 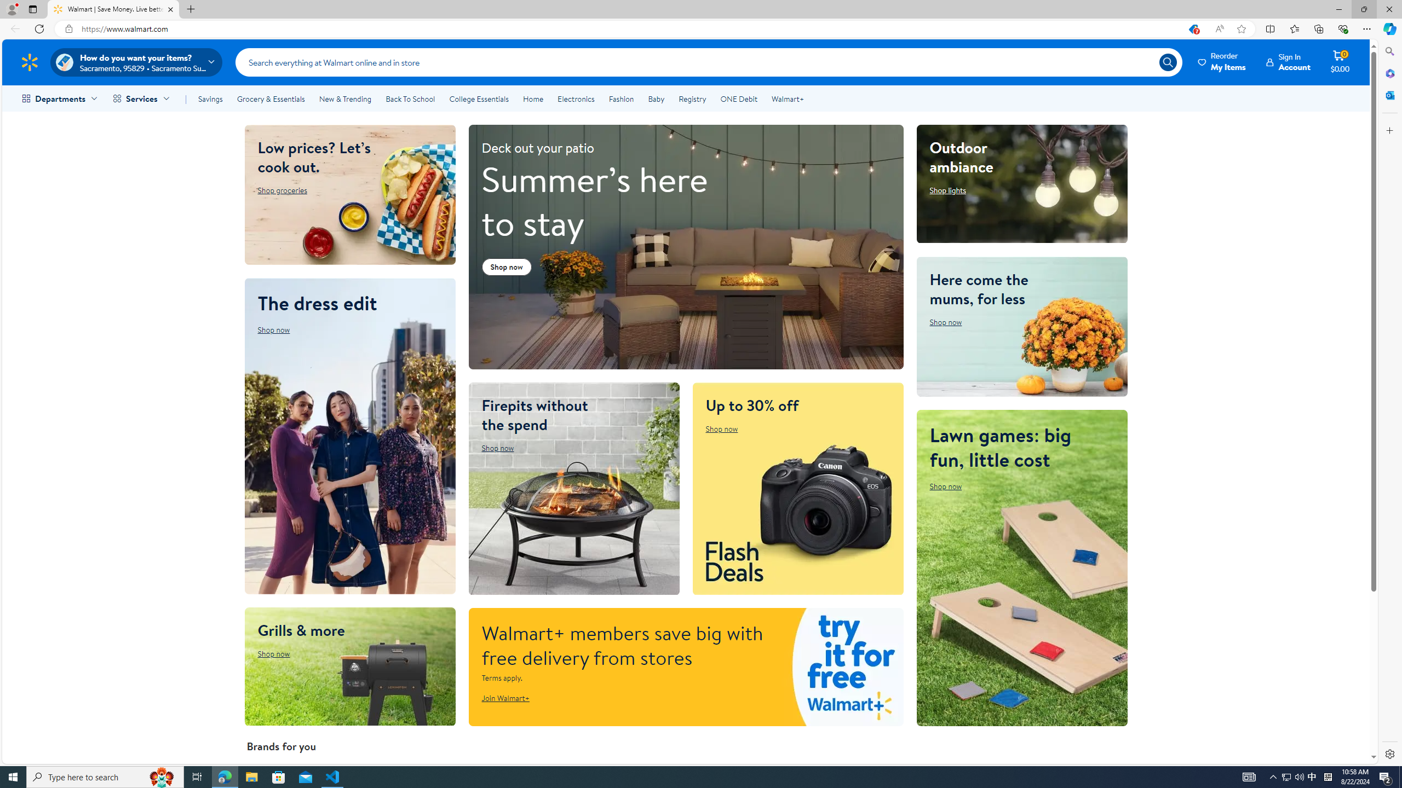 I want to click on College Essentials, so click(x=479, y=99).